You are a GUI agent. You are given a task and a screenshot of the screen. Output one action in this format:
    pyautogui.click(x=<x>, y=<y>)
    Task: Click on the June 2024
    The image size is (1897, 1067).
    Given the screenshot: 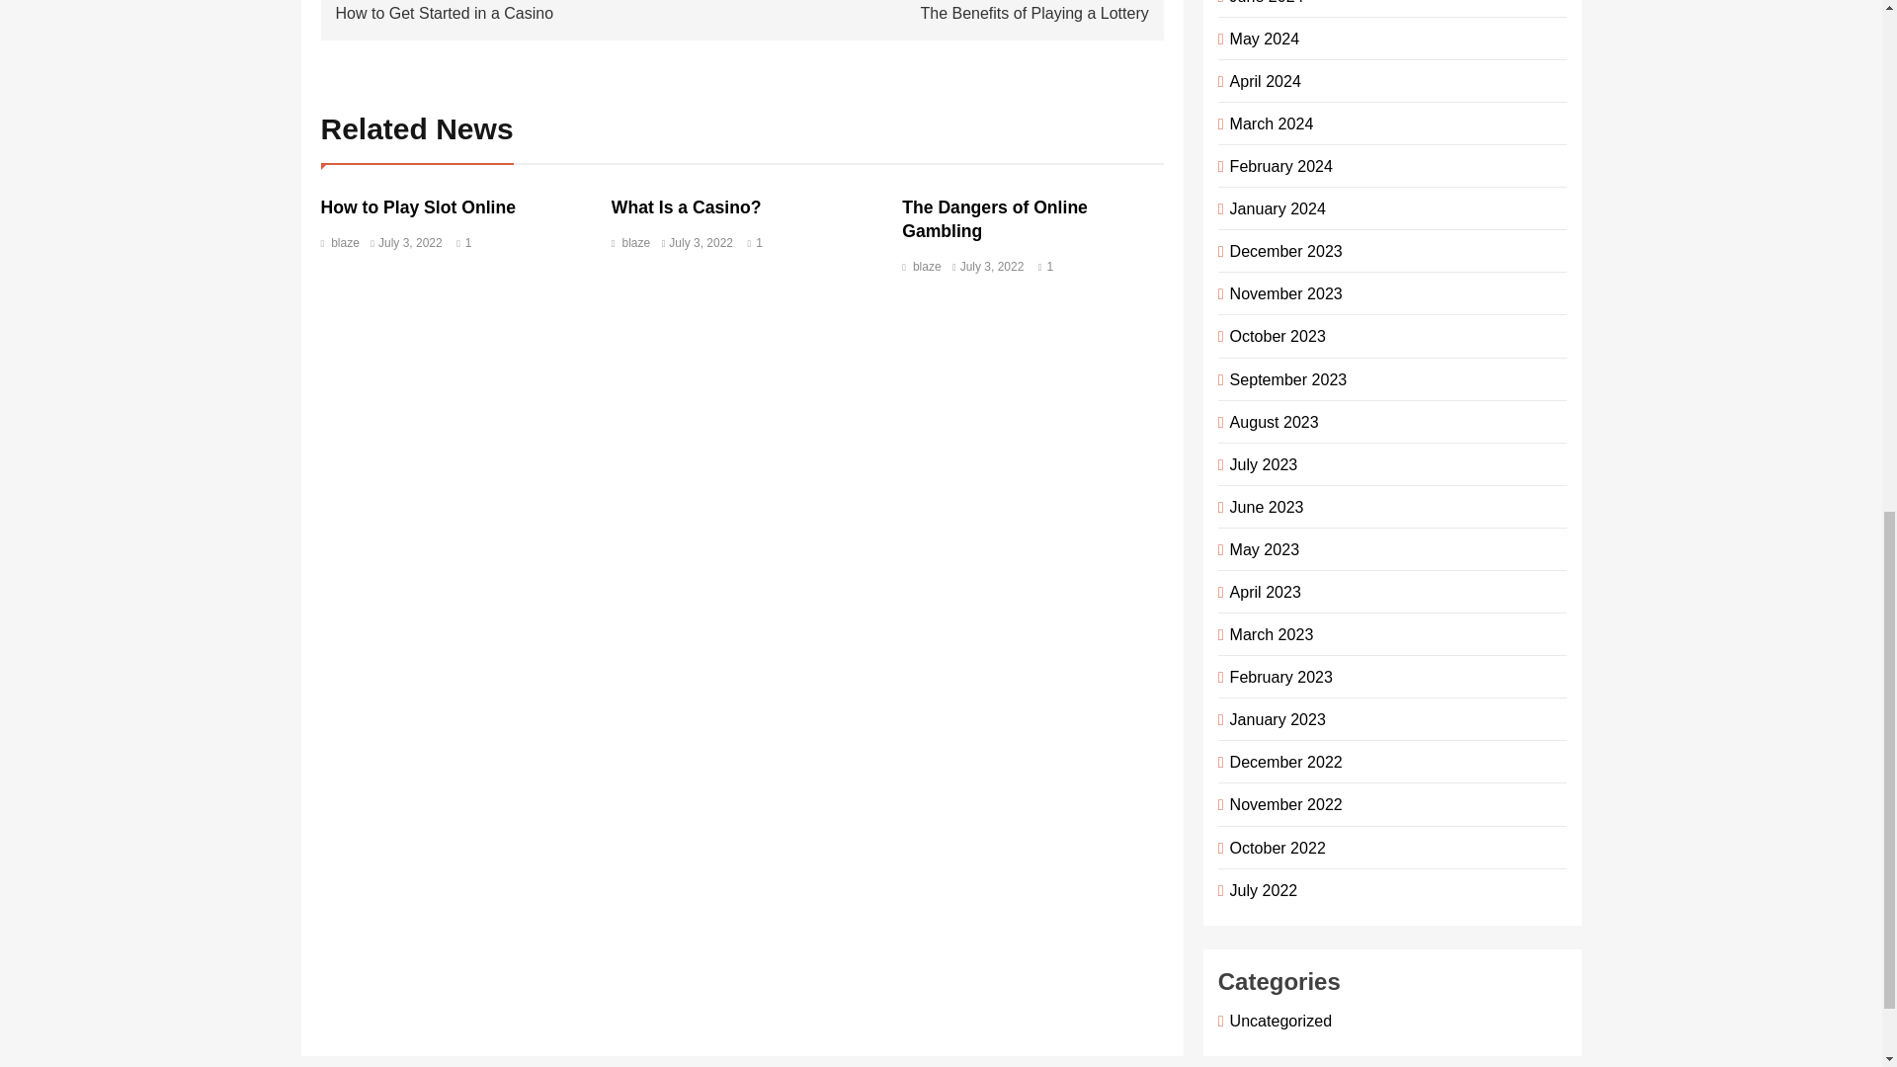 What is the action you would take?
    pyautogui.click(x=1275, y=207)
    